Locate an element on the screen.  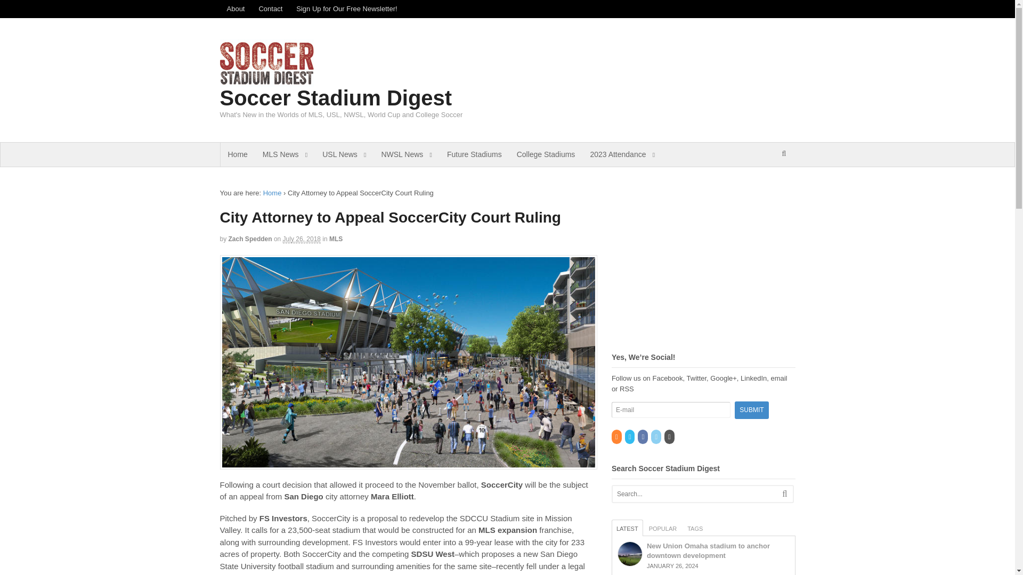
Search is located at coordinates (785, 180).